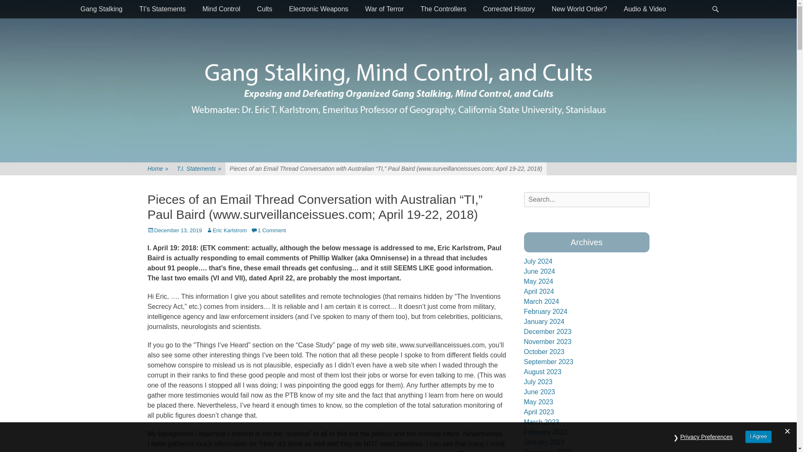 This screenshot has height=452, width=803. I want to click on October 2023, so click(544, 352).